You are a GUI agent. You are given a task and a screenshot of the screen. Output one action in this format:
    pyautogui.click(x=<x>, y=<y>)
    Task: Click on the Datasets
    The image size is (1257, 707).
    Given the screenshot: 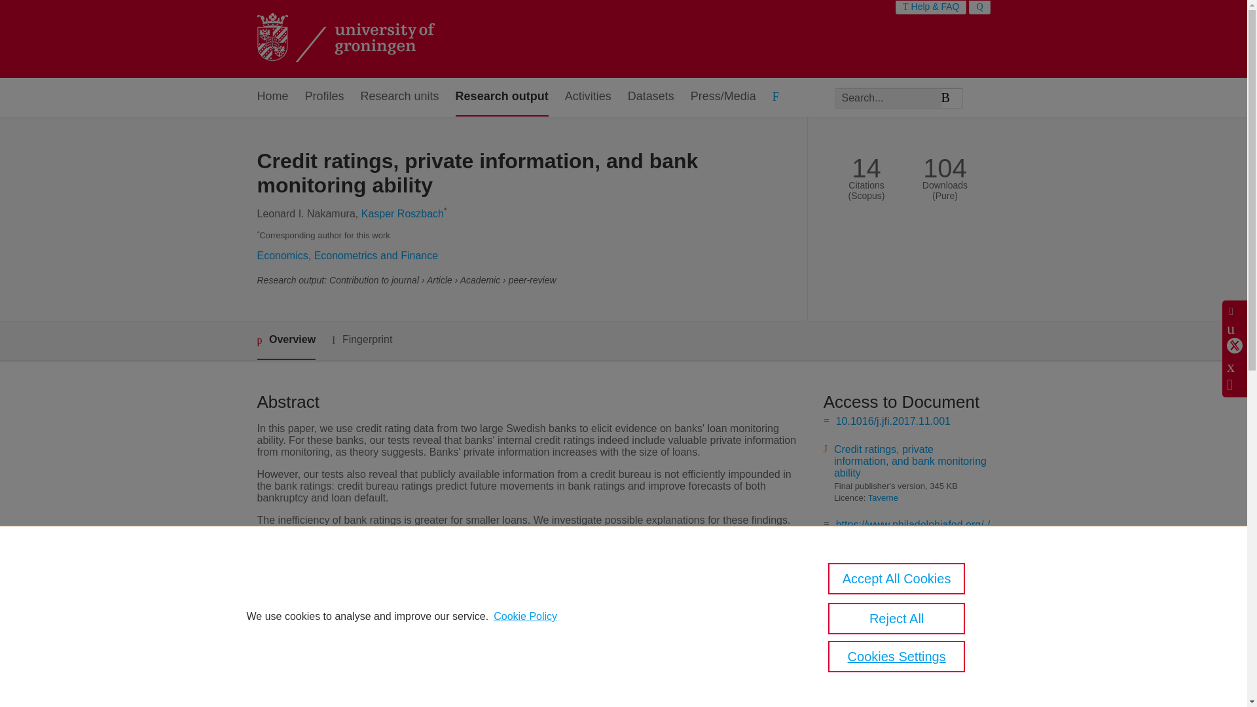 What is the action you would take?
    pyautogui.click(x=651, y=97)
    